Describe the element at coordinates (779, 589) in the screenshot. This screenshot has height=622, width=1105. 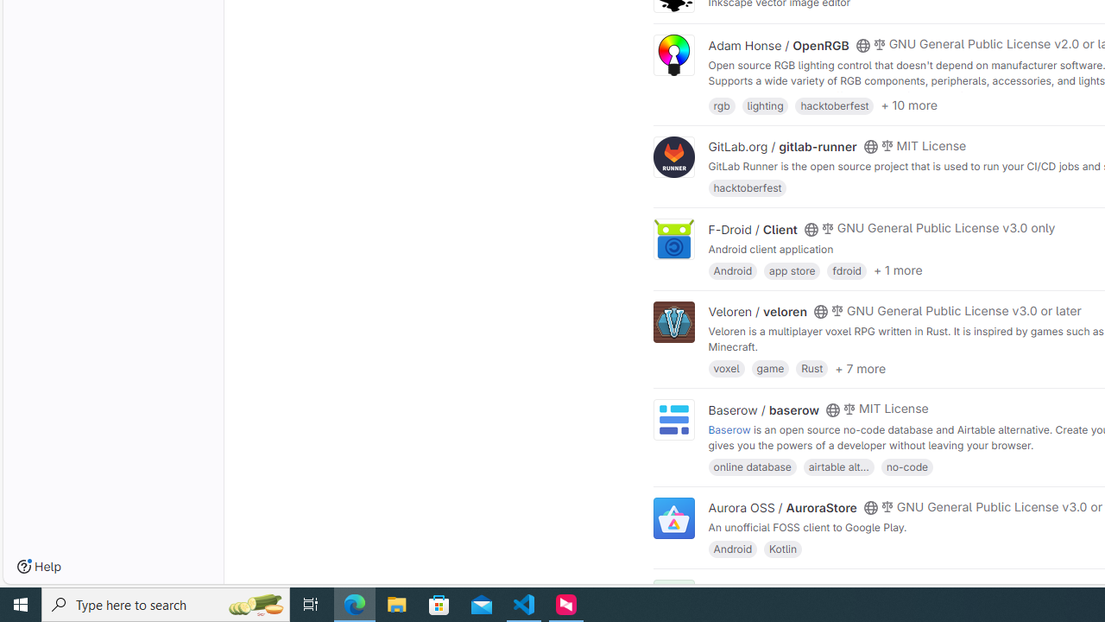
I see `Edouard Klein / falsisign` at that location.